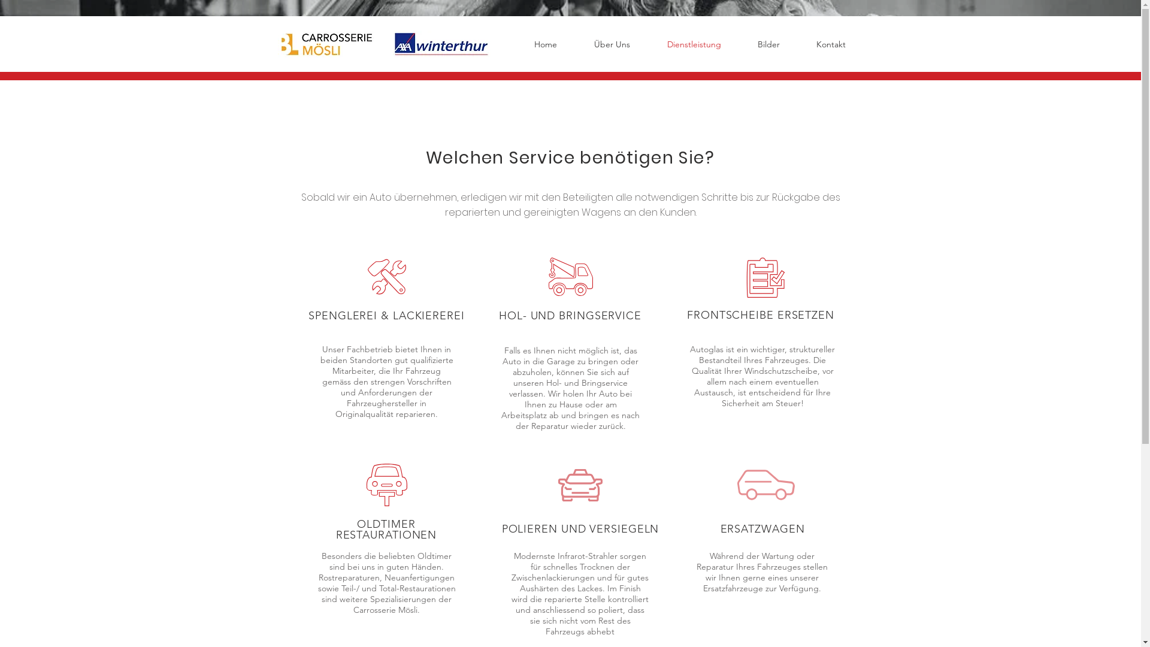 This screenshot has width=1150, height=647. I want to click on Home, so click(545, 44).